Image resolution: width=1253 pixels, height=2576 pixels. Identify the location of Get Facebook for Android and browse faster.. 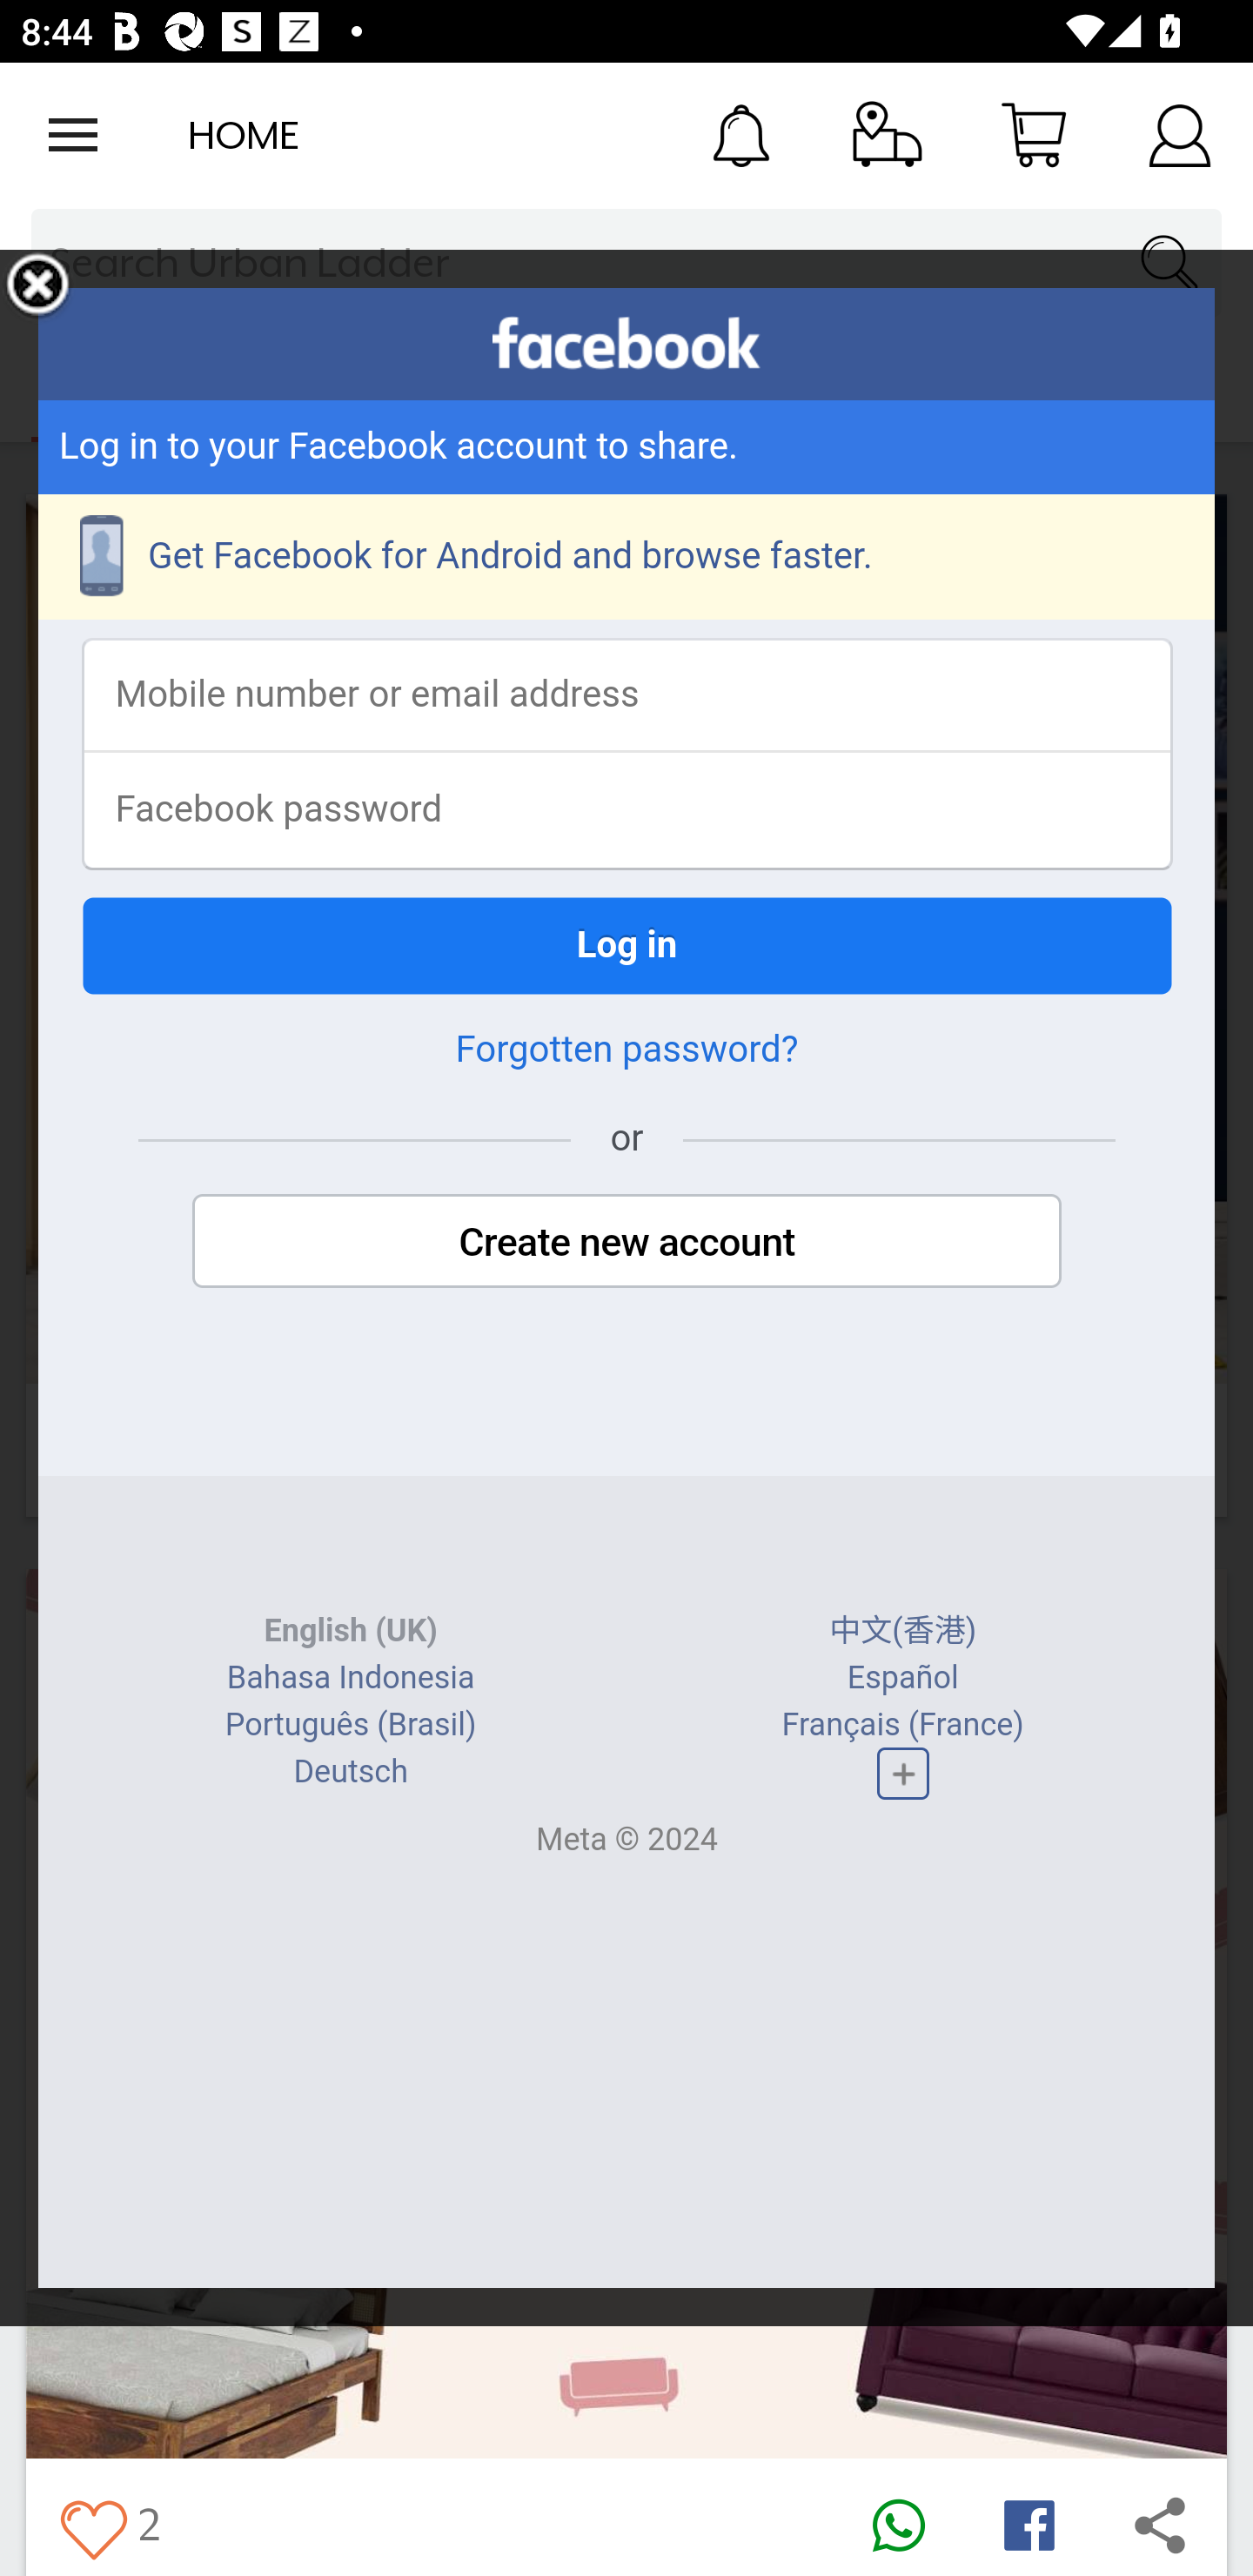
(626, 557).